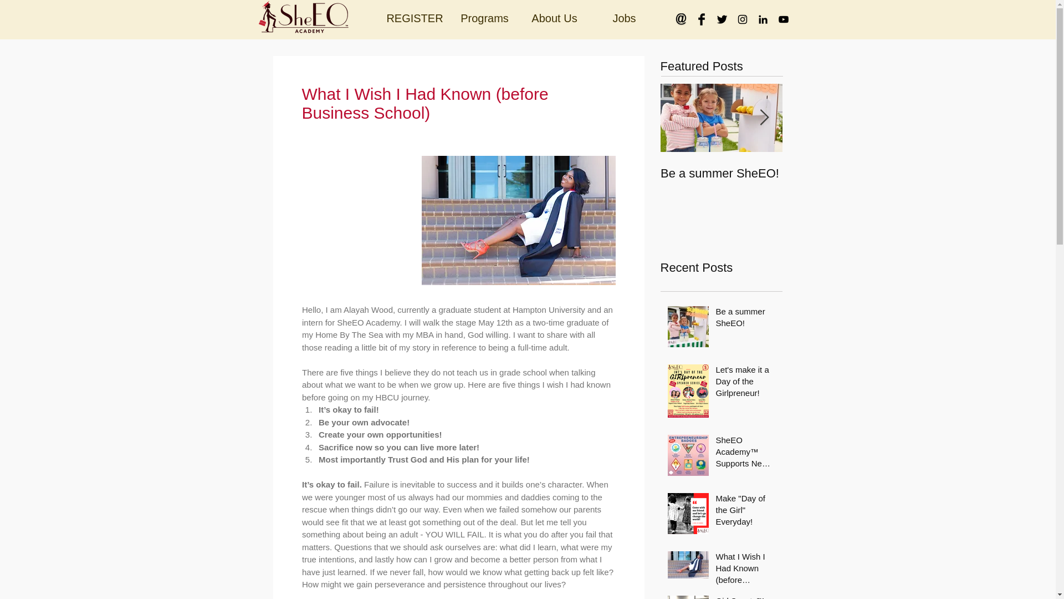  Describe the element at coordinates (722, 174) in the screenshot. I see `Be a summer SheEO!` at that location.